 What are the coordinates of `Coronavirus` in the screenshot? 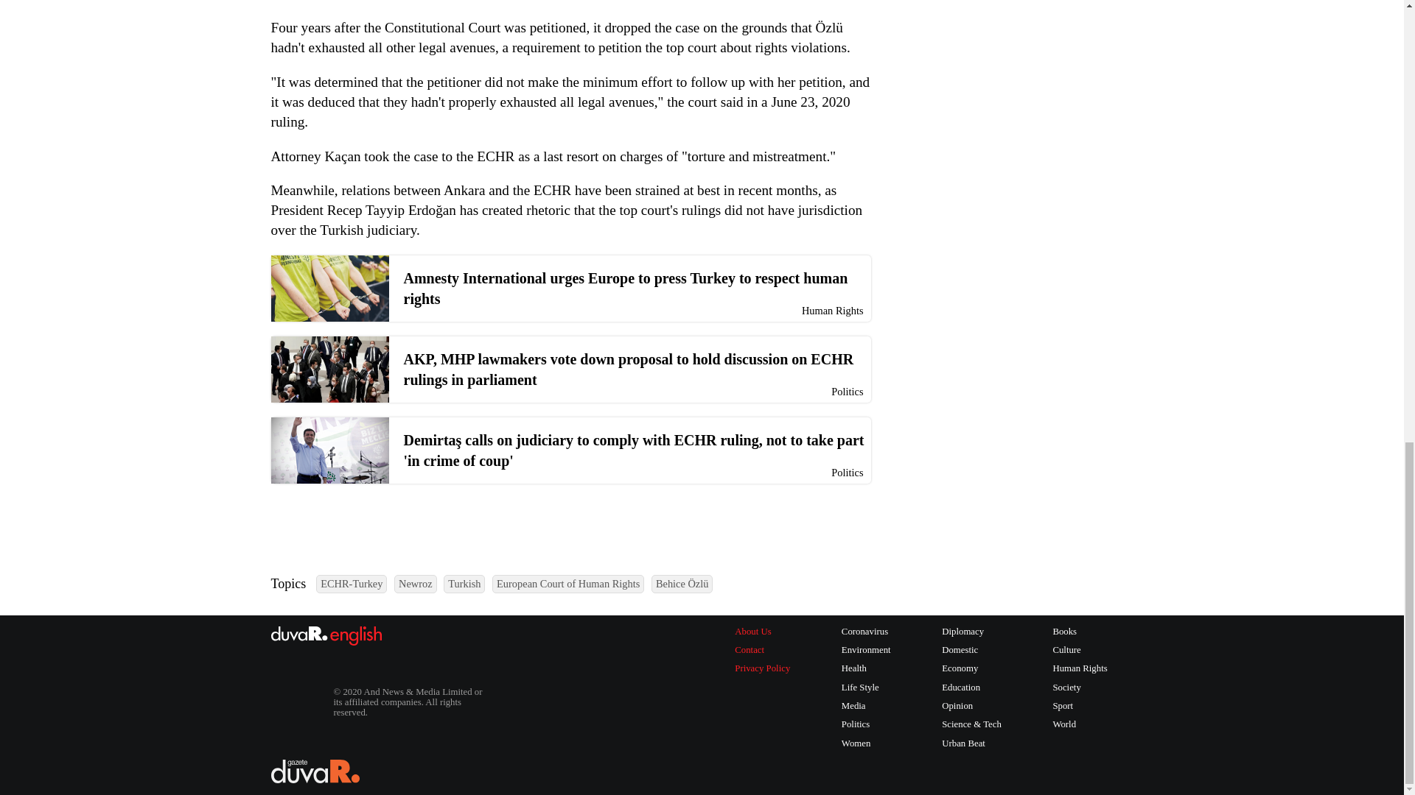 It's located at (867, 632).